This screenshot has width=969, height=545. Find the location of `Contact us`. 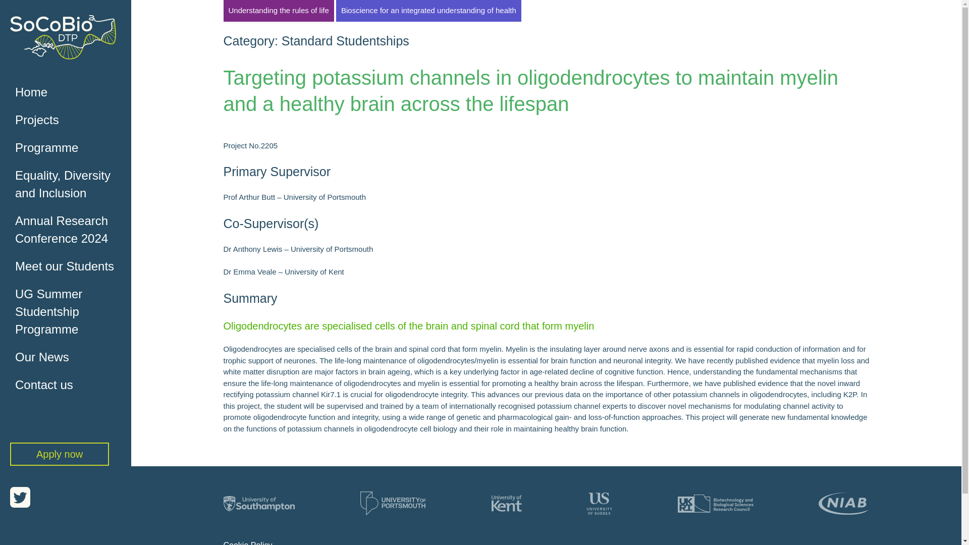

Contact us is located at coordinates (70, 385).